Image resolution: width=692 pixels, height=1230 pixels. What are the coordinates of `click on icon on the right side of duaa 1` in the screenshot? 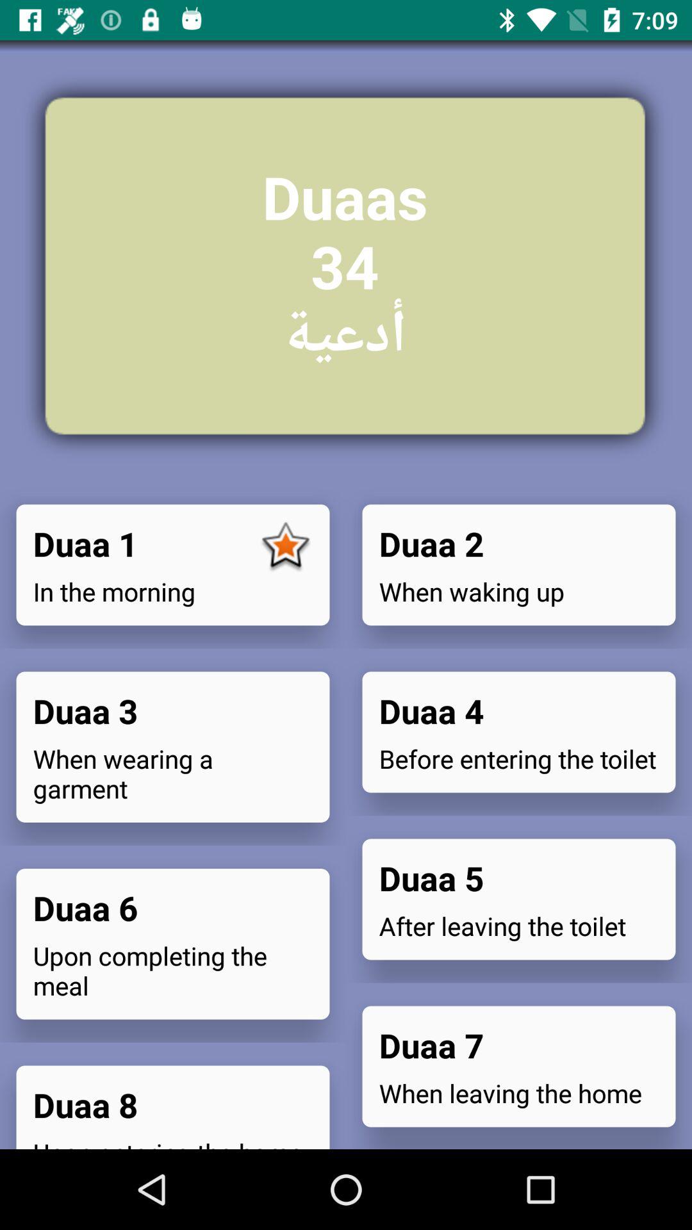 It's located at (286, 548).